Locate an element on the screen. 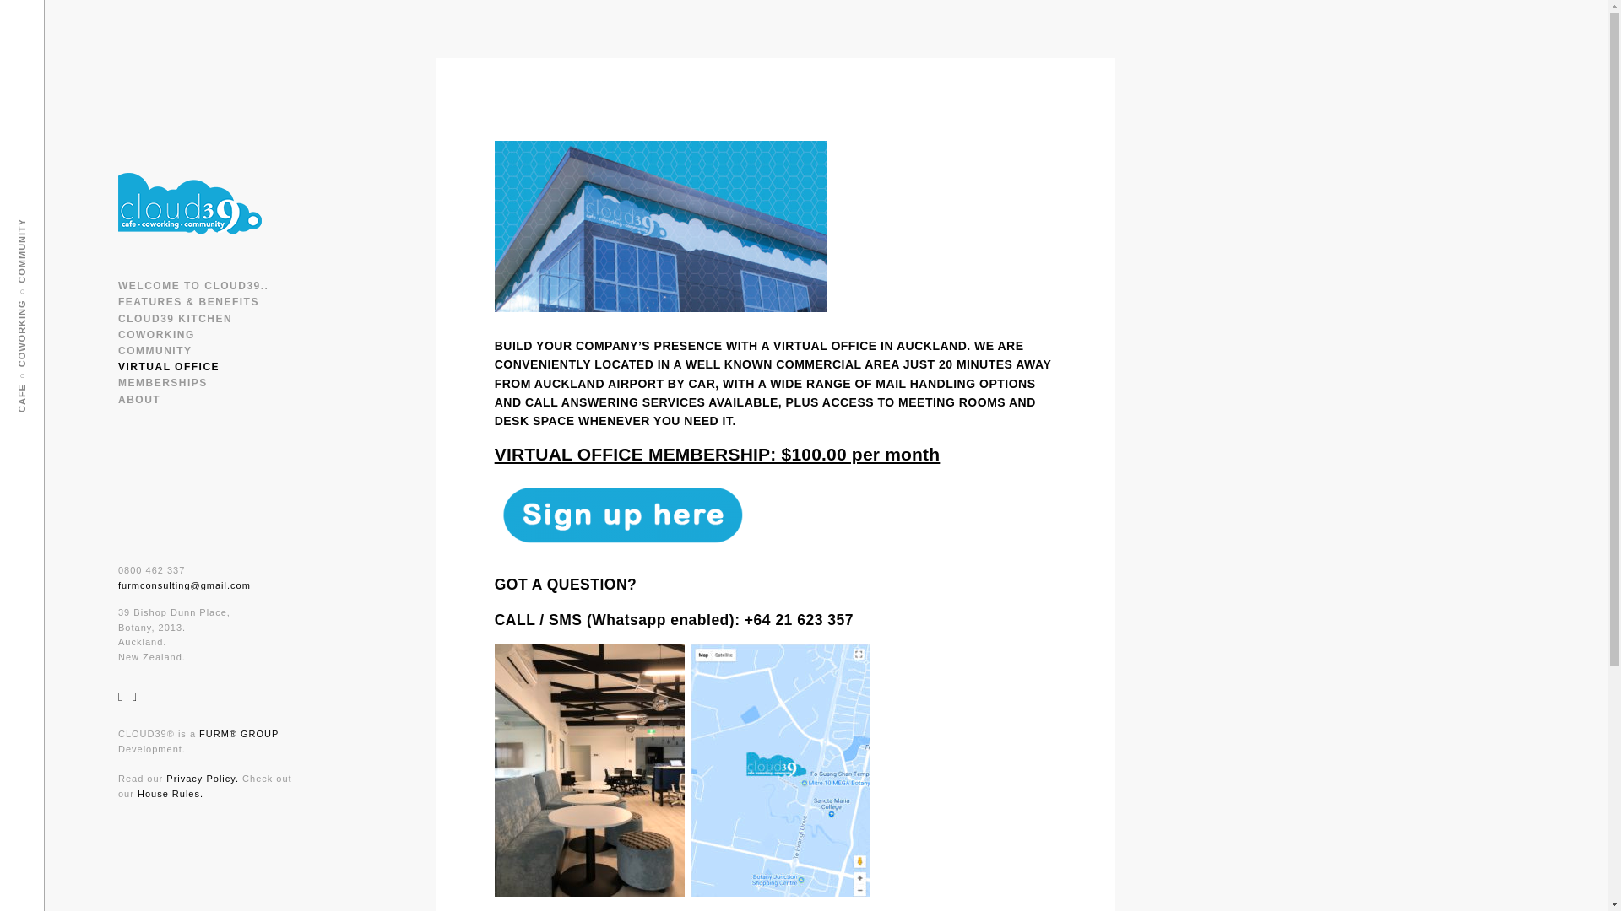 The width and height of the screenshot is (1621, 911). MEMBERSHIPS is located at coordinates (162, 383).